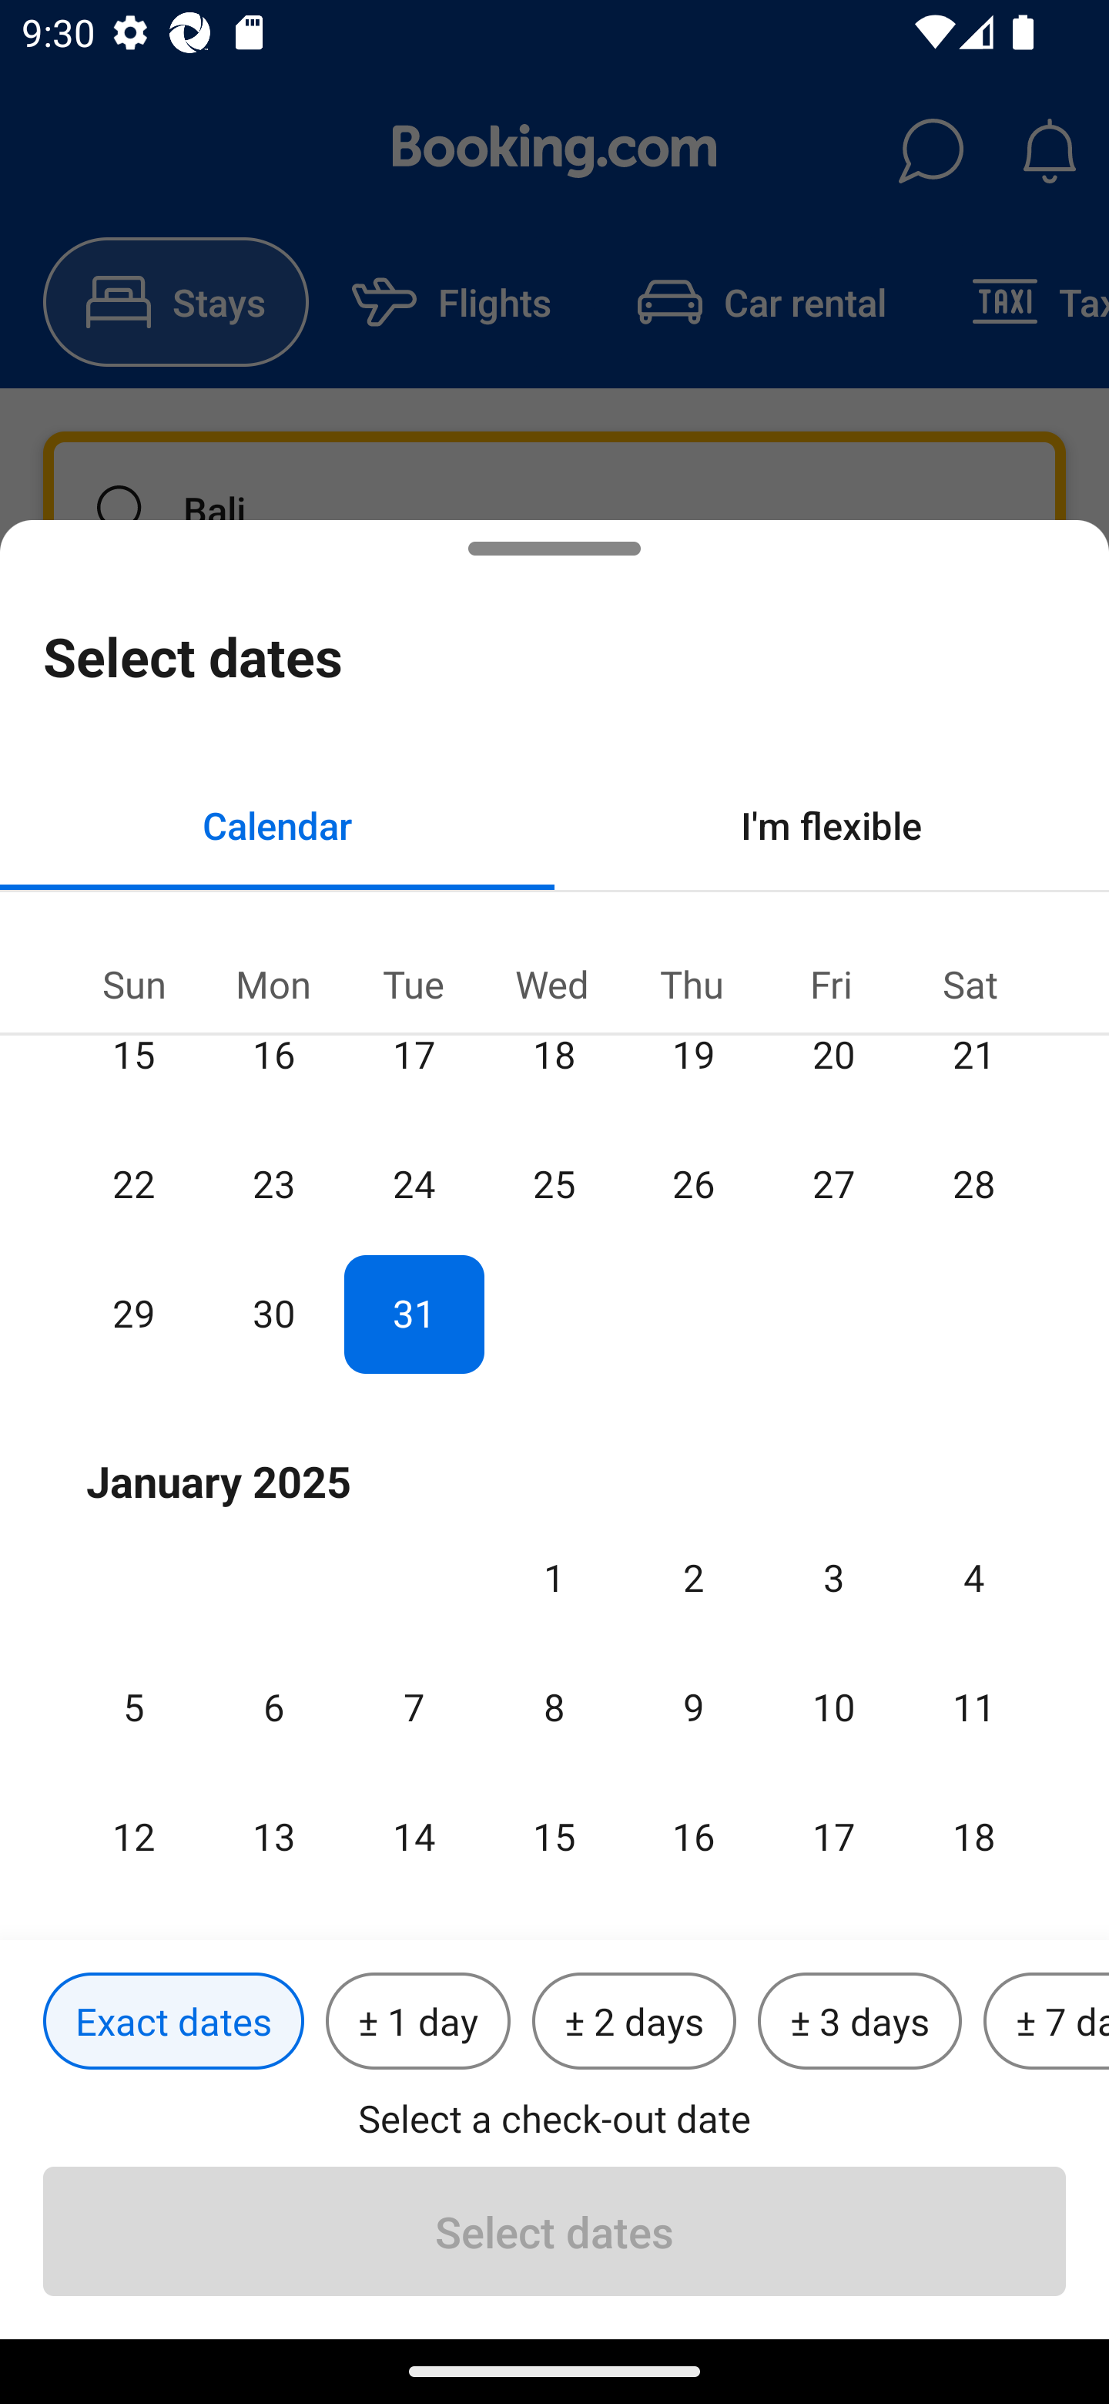  What do you see at coordinates (832, 824) in the screenshot?
I see `I'm flexible` at bounding box center [832, 824].